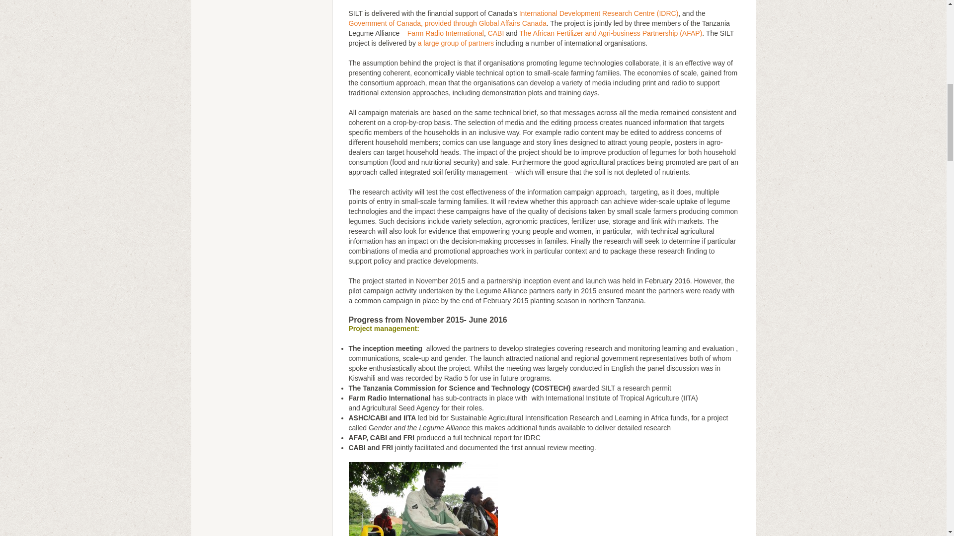  I want to click on CABI, so click(496, 33).